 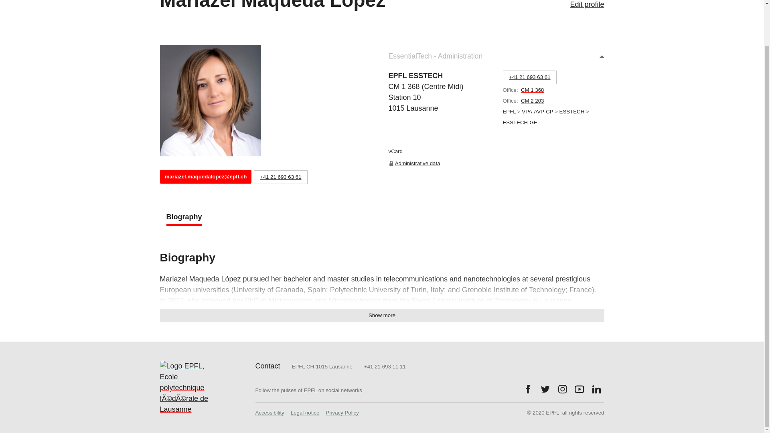 I want to click on vCard, so click(x=395, y=152).